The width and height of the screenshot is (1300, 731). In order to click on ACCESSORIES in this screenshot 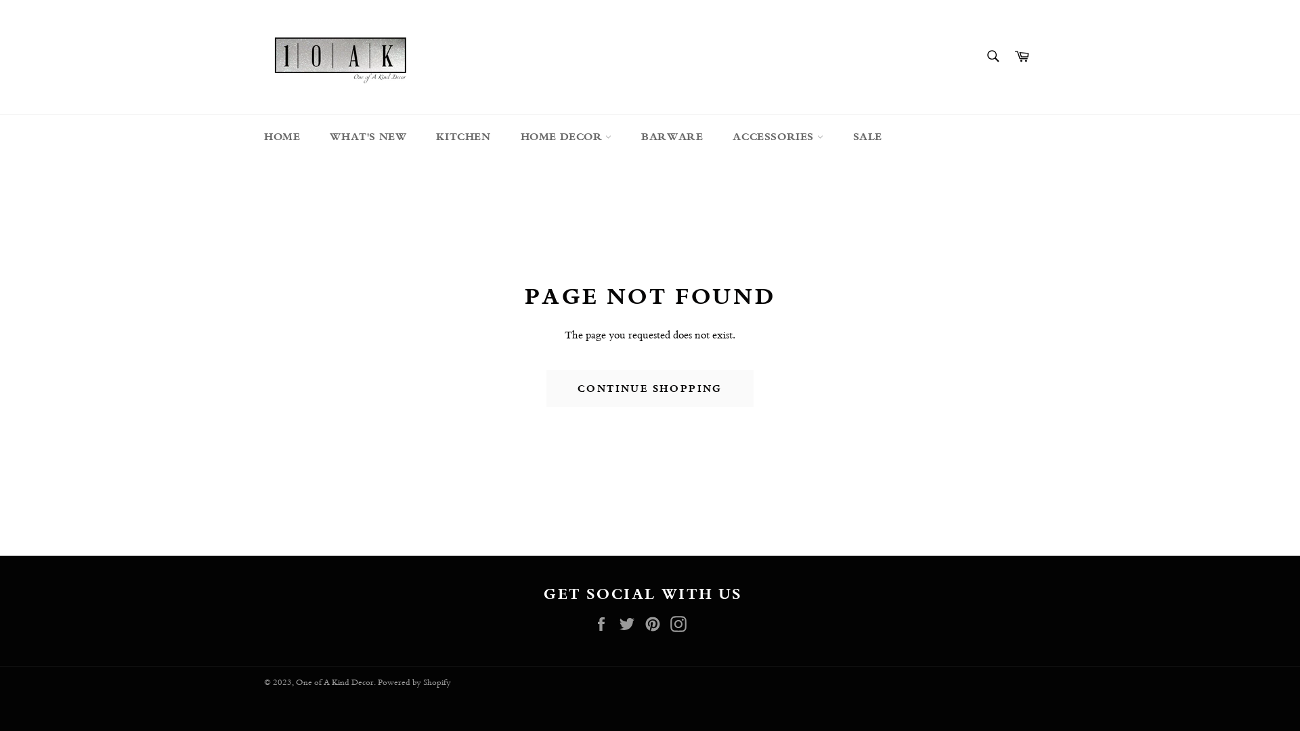, I will do `click(777, 137)`.